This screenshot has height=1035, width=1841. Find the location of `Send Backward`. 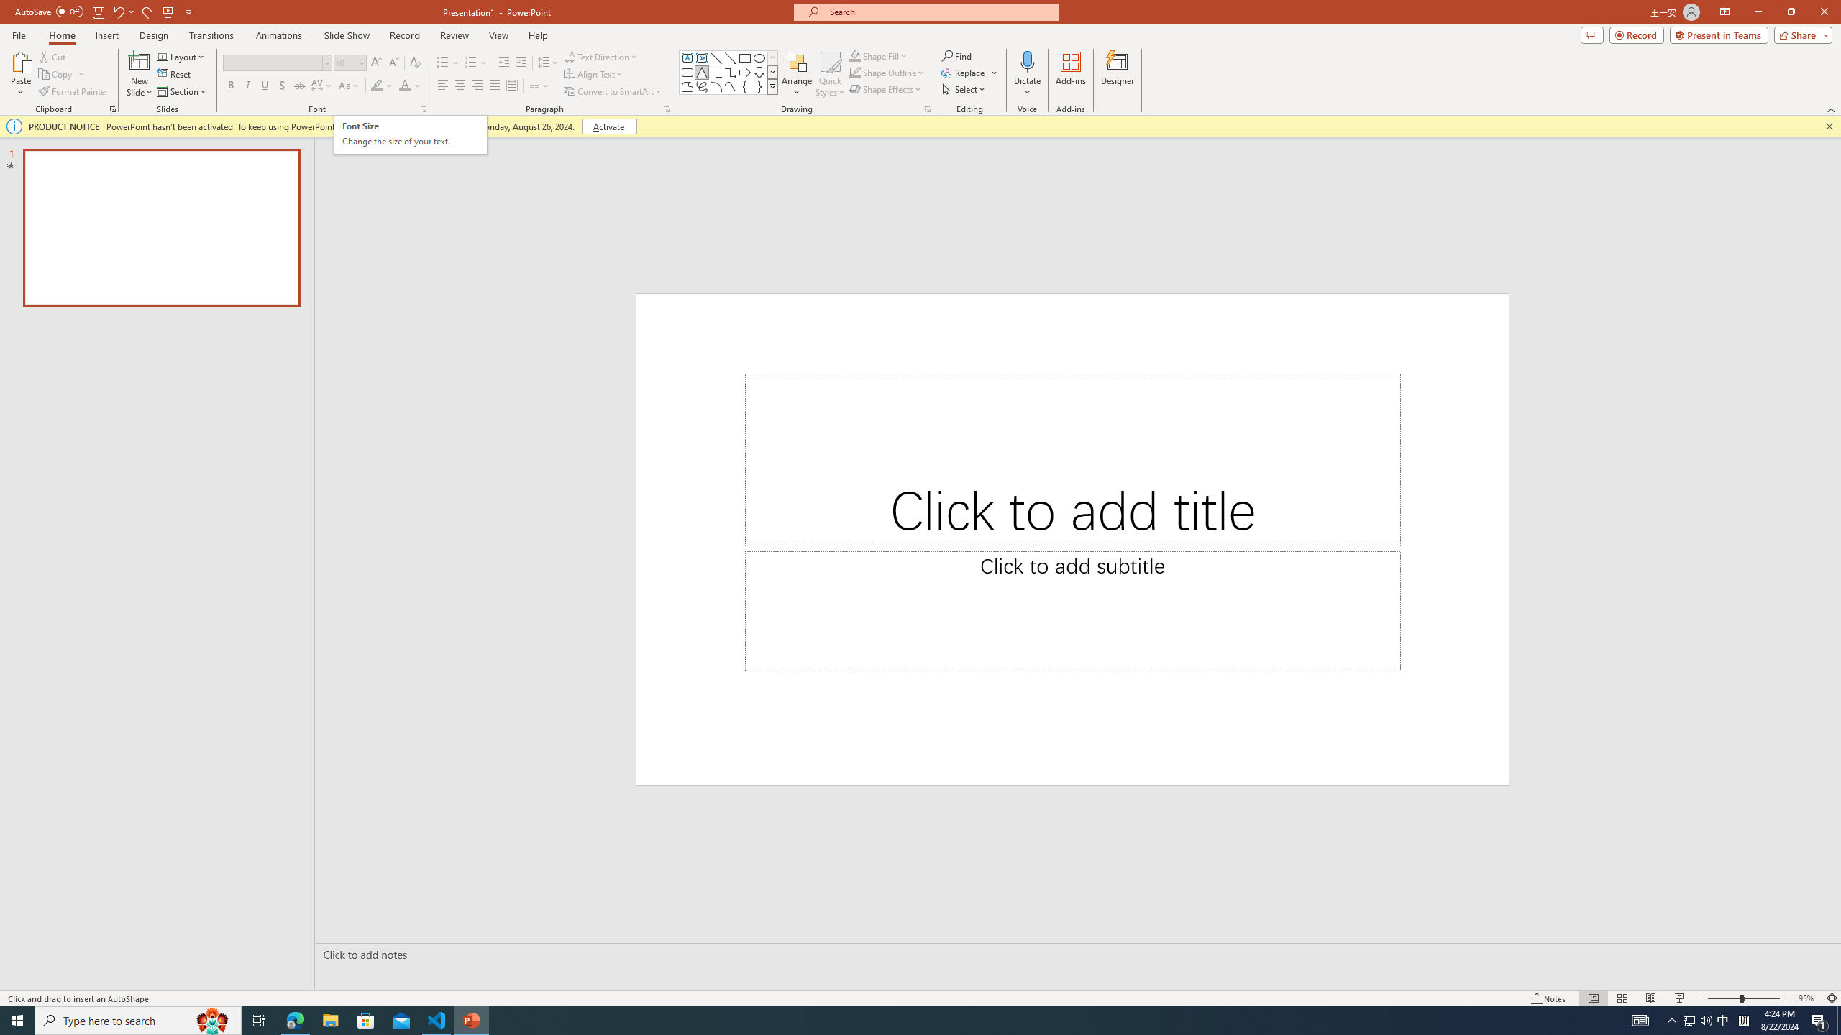

Send Backward is located at coordinates (1036, 98).